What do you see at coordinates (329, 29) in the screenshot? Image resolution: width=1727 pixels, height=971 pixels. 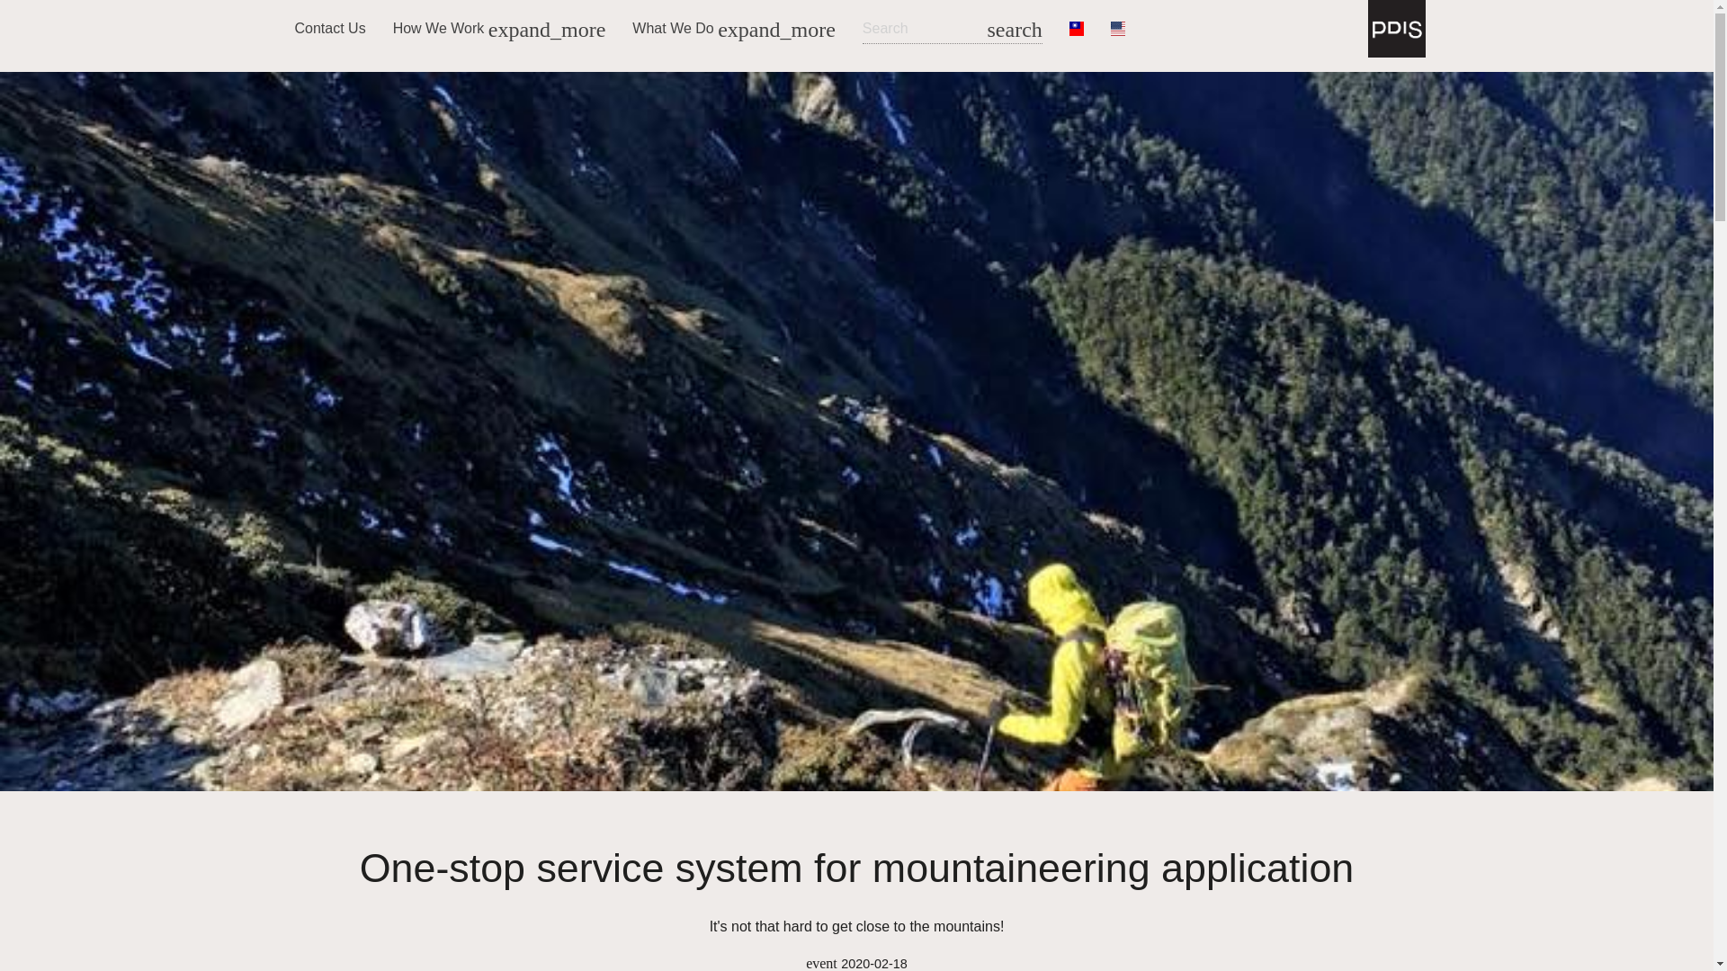 I see `Contact Us` at bounding box center [329, 29].